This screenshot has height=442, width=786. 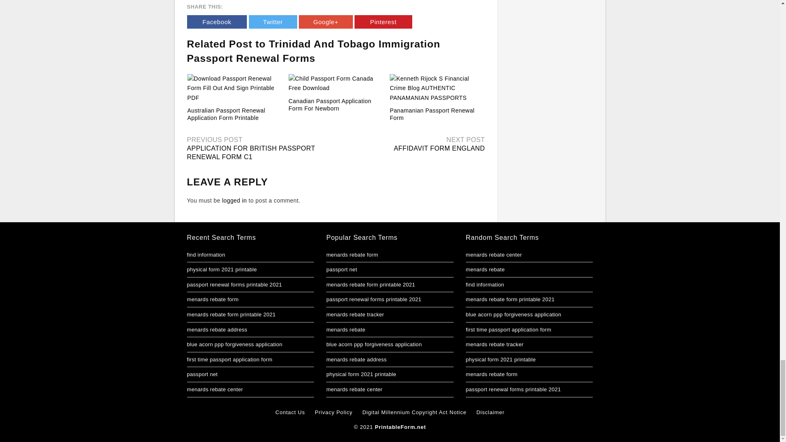 I want to click on Canadian Passport Application Form For Newborn, so click(x=330, y=105).